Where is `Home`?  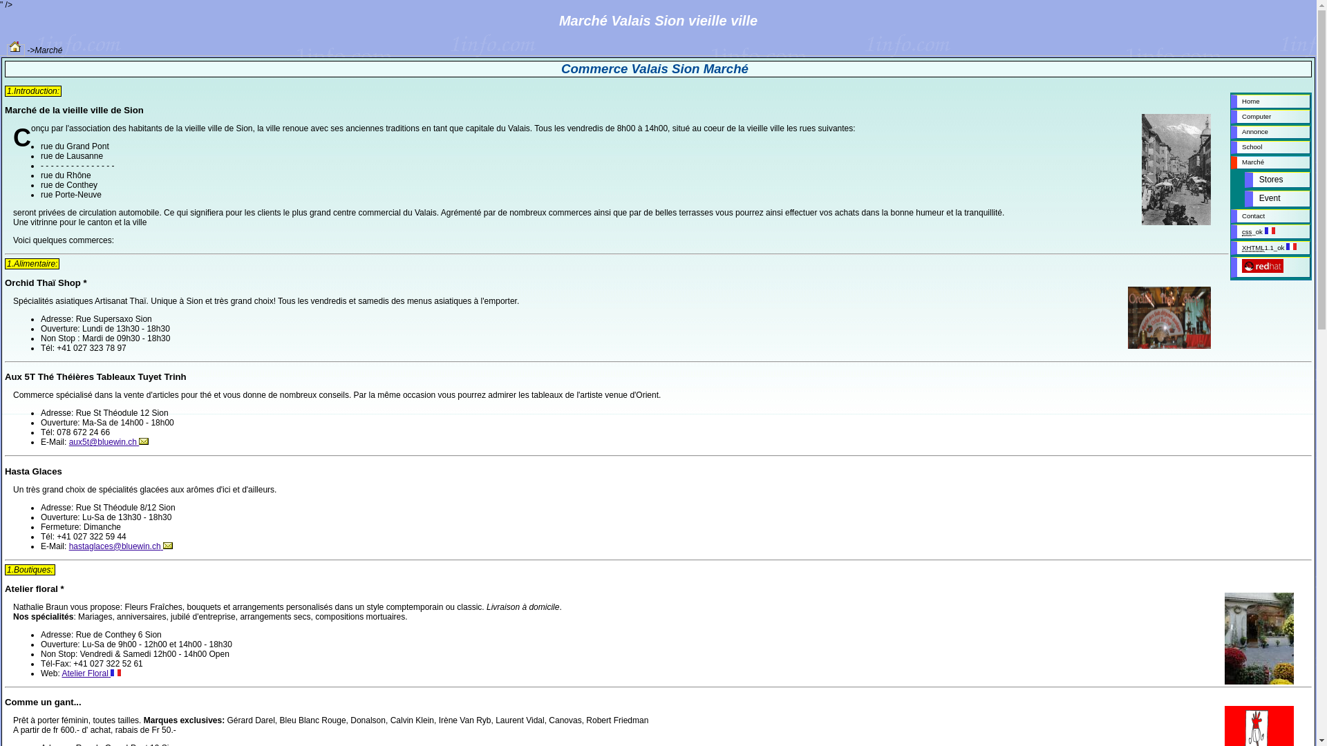 Home is located at coordinates (1270, 101).